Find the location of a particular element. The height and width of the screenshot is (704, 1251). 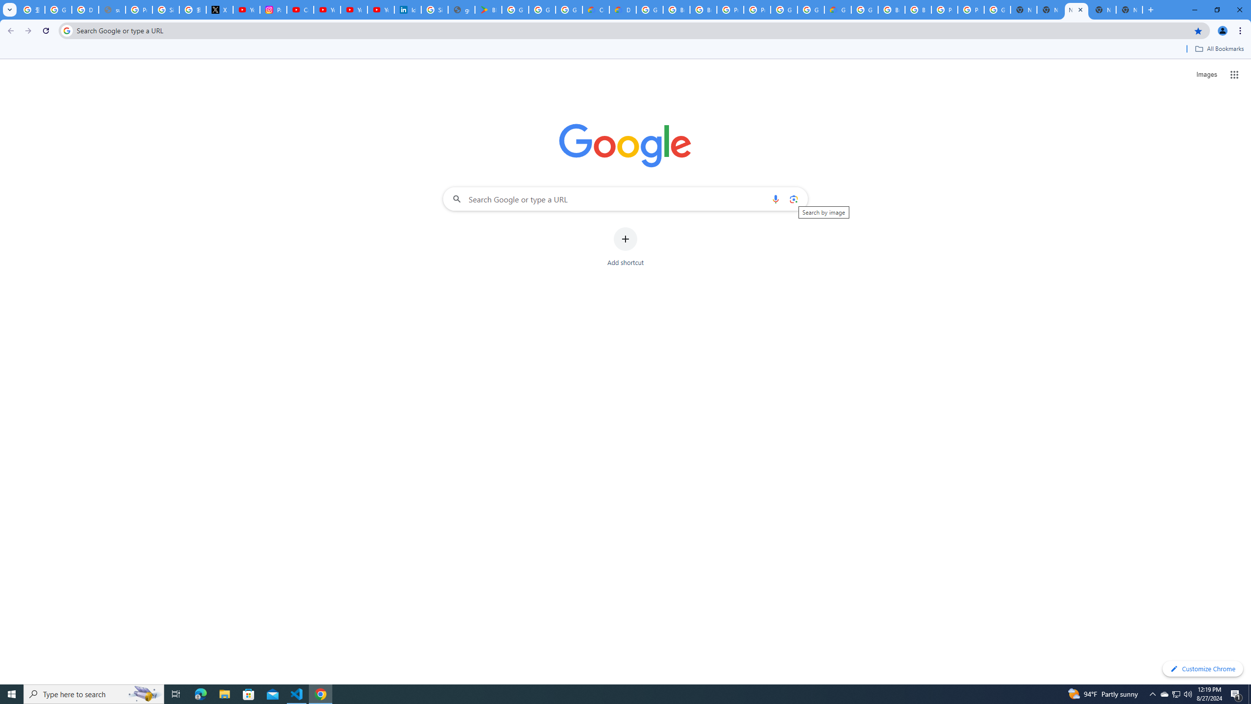

Google Workspace - Specific Terms is located at coordinates (569, 10).